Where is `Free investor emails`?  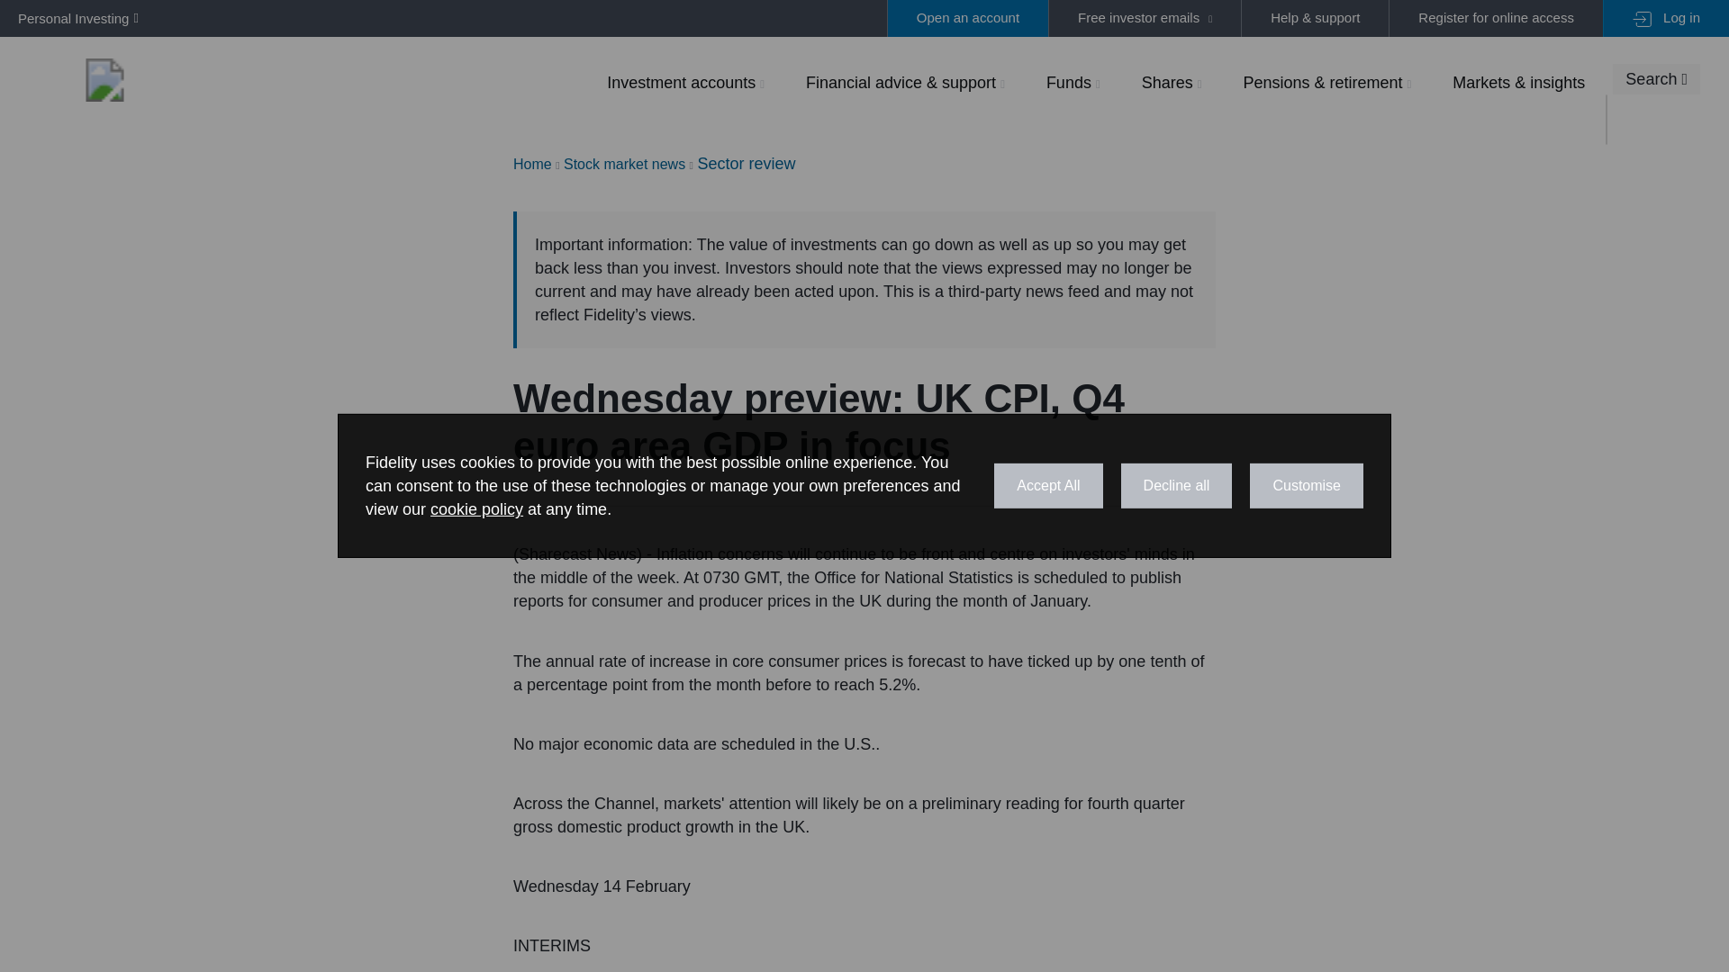 Free investor emails is located at coordinates (1144, 18).